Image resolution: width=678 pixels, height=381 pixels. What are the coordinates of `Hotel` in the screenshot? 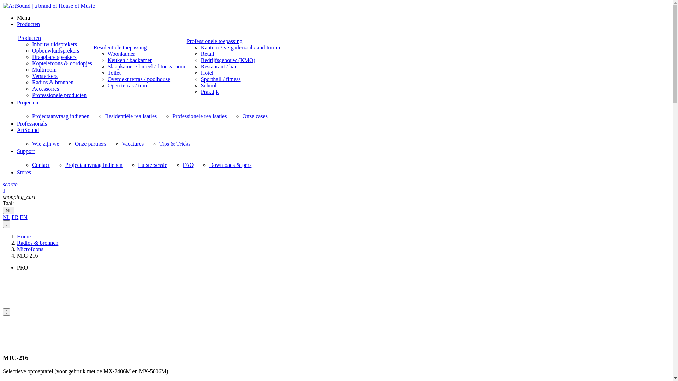 It's located at (207, 73).